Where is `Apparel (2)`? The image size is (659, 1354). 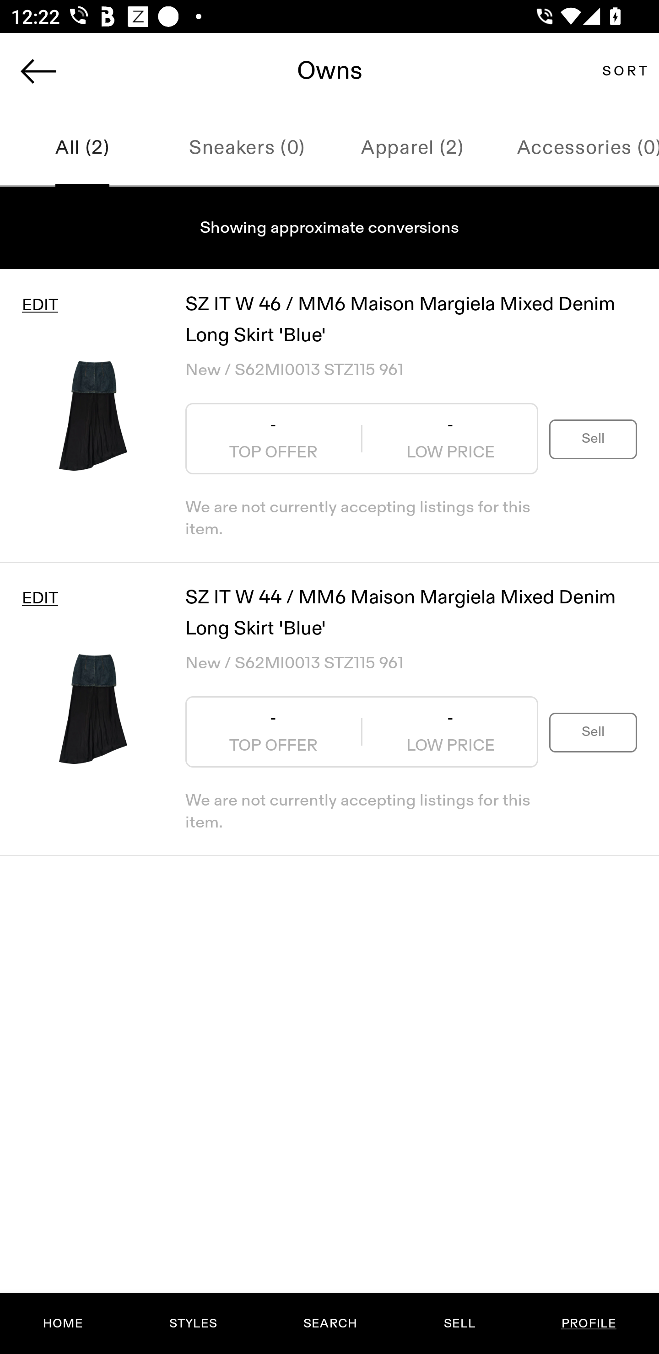
Apparel (2) is located at coordinates (412, 148).